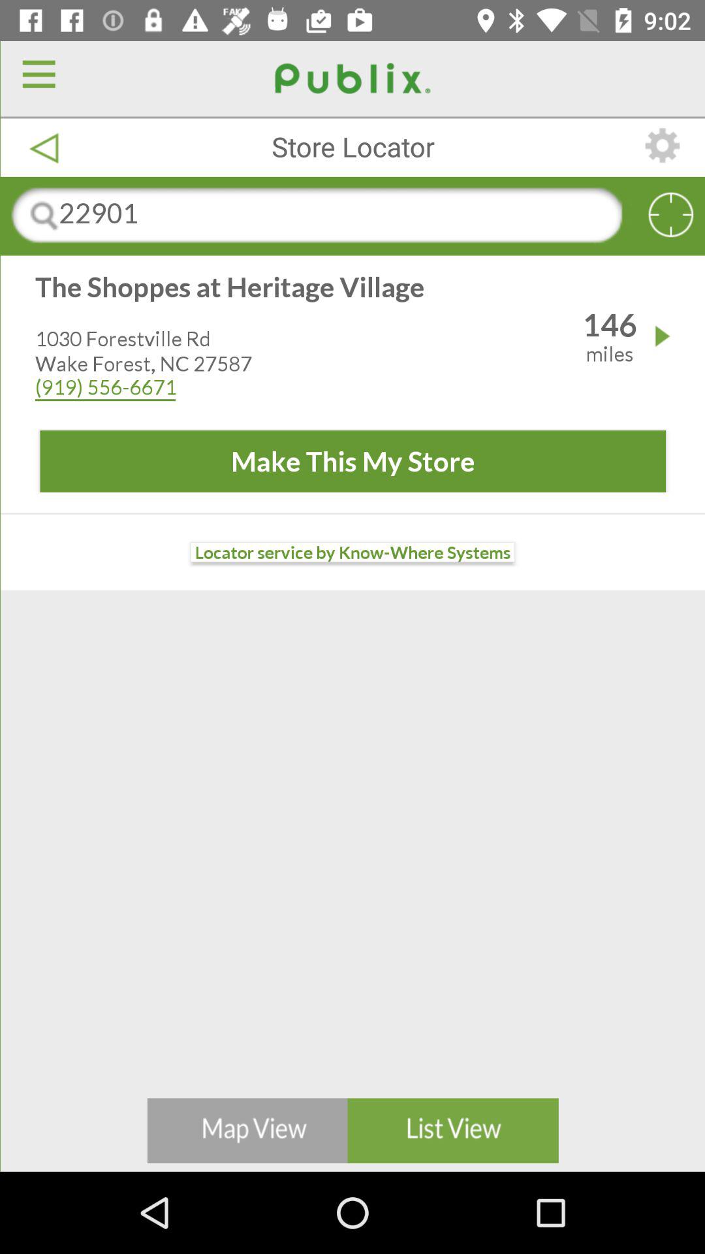  I want to click on click the button below store locator, so click(352, 216).